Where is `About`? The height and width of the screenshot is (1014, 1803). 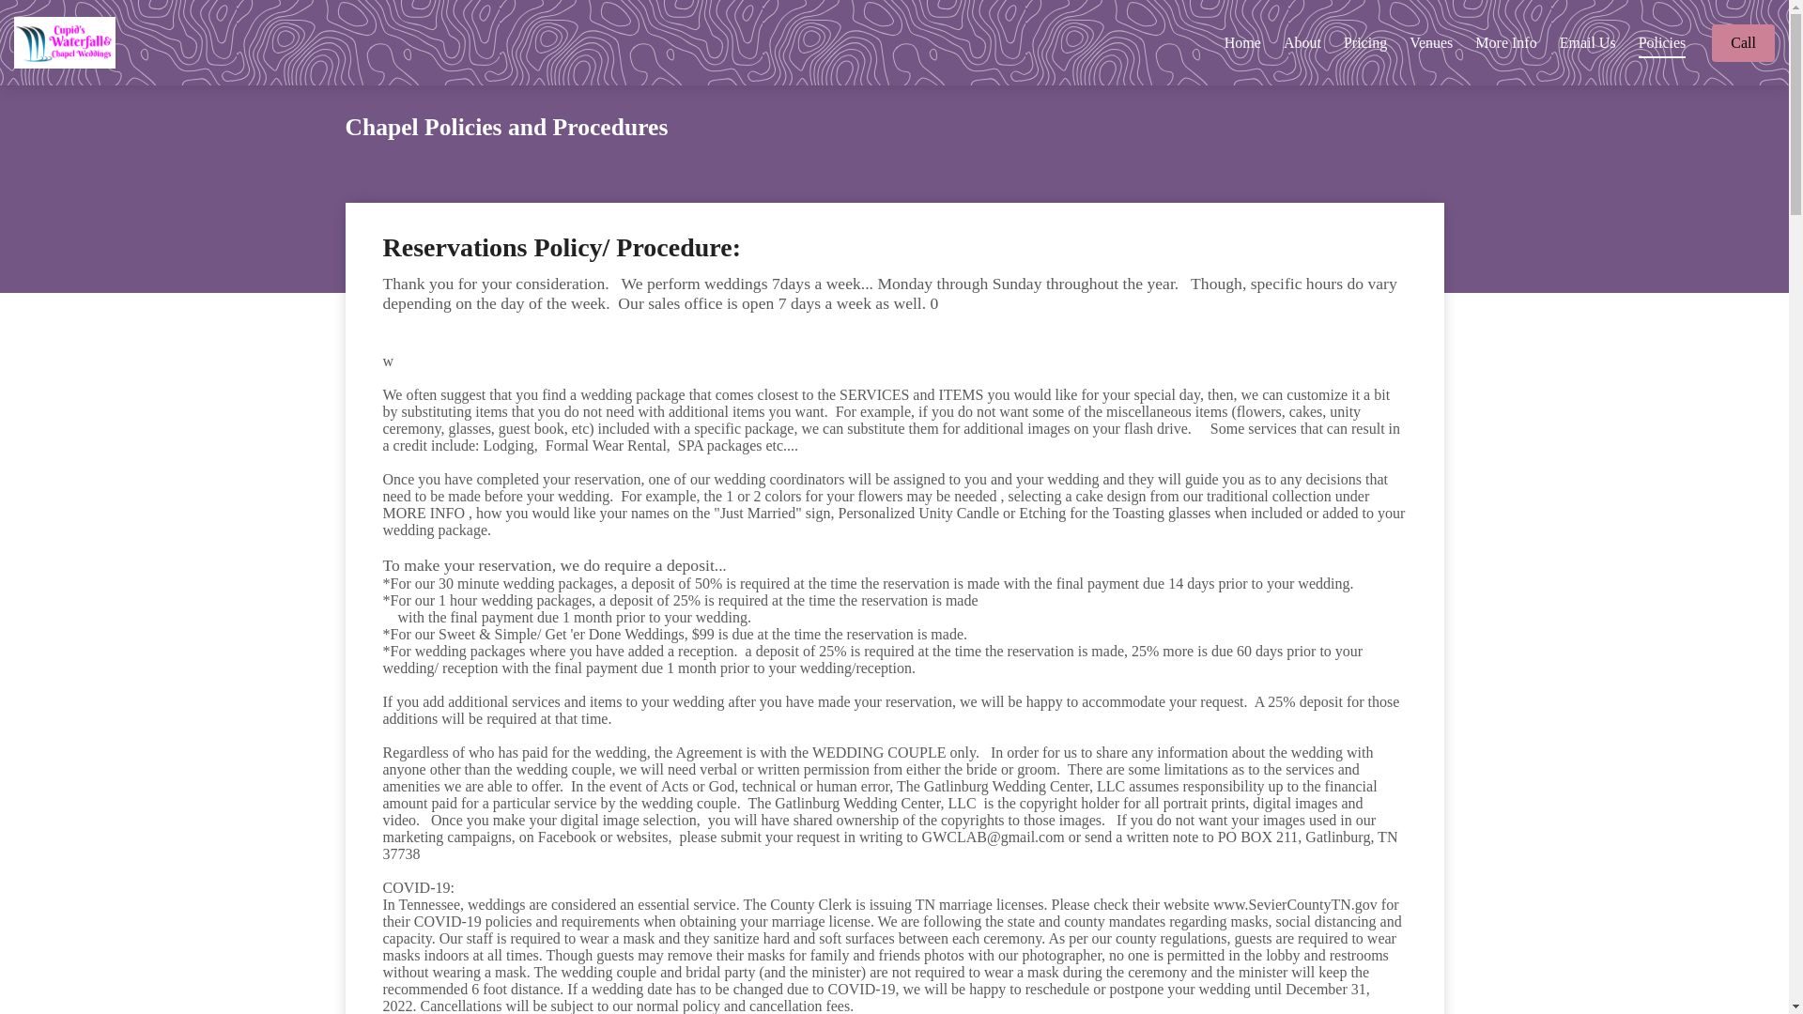
About is located at coordinates (1302, 41).